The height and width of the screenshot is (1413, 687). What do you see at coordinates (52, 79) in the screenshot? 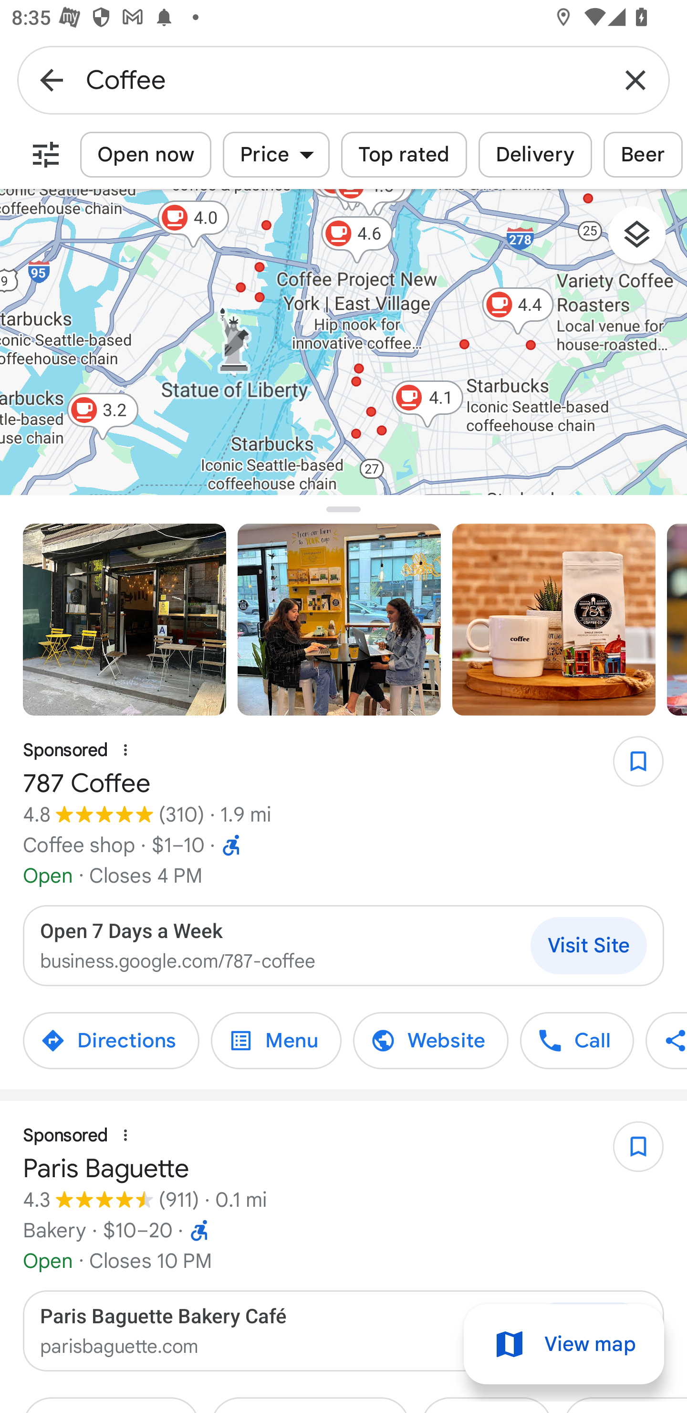
I see `Back` at bounding box center [52, 79].